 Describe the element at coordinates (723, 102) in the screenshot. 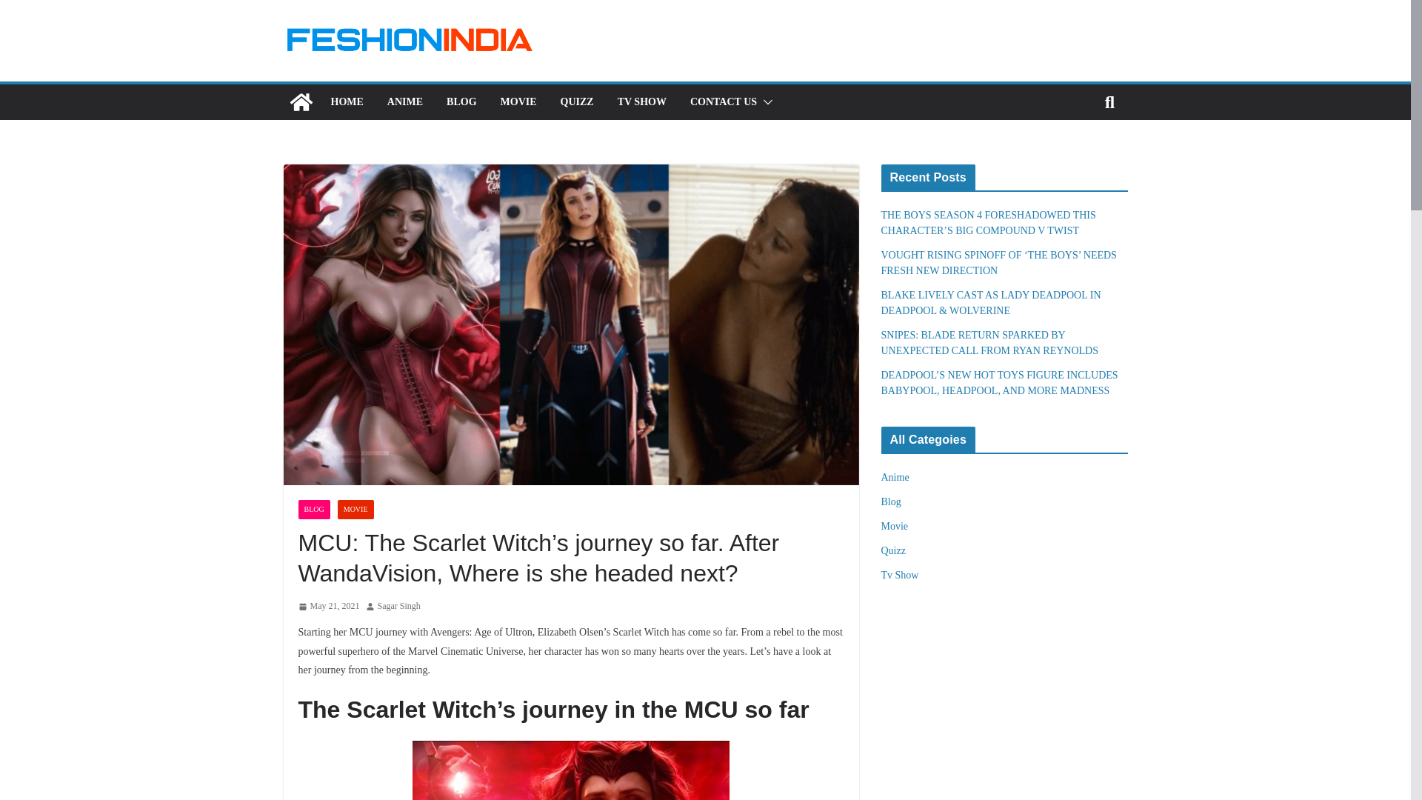

I see `CONTACT US` at that location.